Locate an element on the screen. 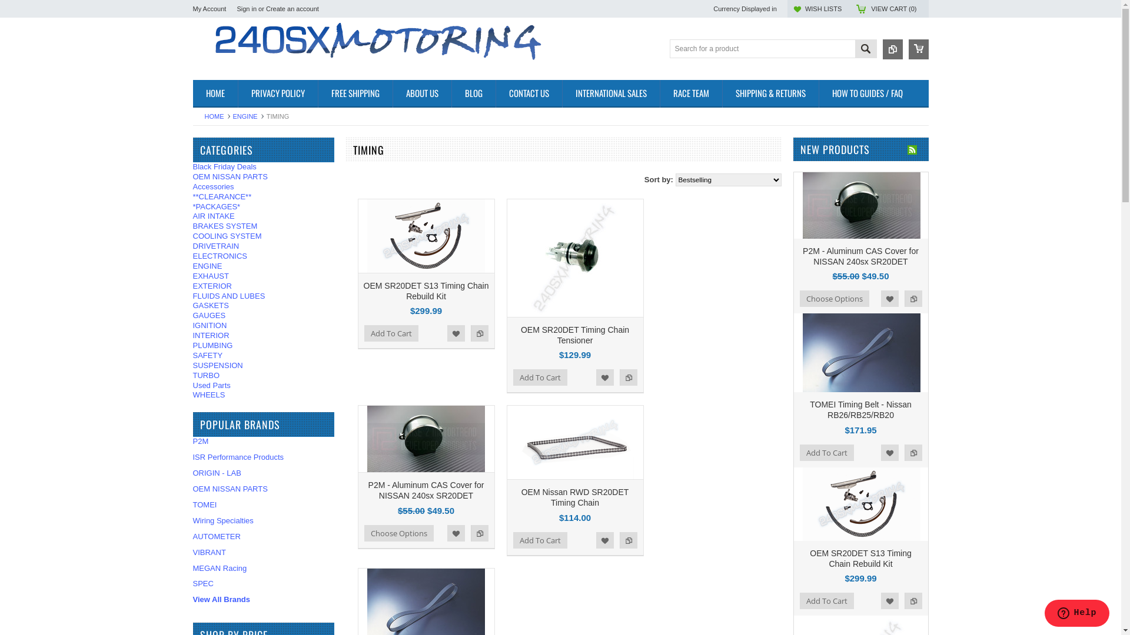 This screenshot has height=635, width=1130. Add to Compare is located at coordinates (628, 540).